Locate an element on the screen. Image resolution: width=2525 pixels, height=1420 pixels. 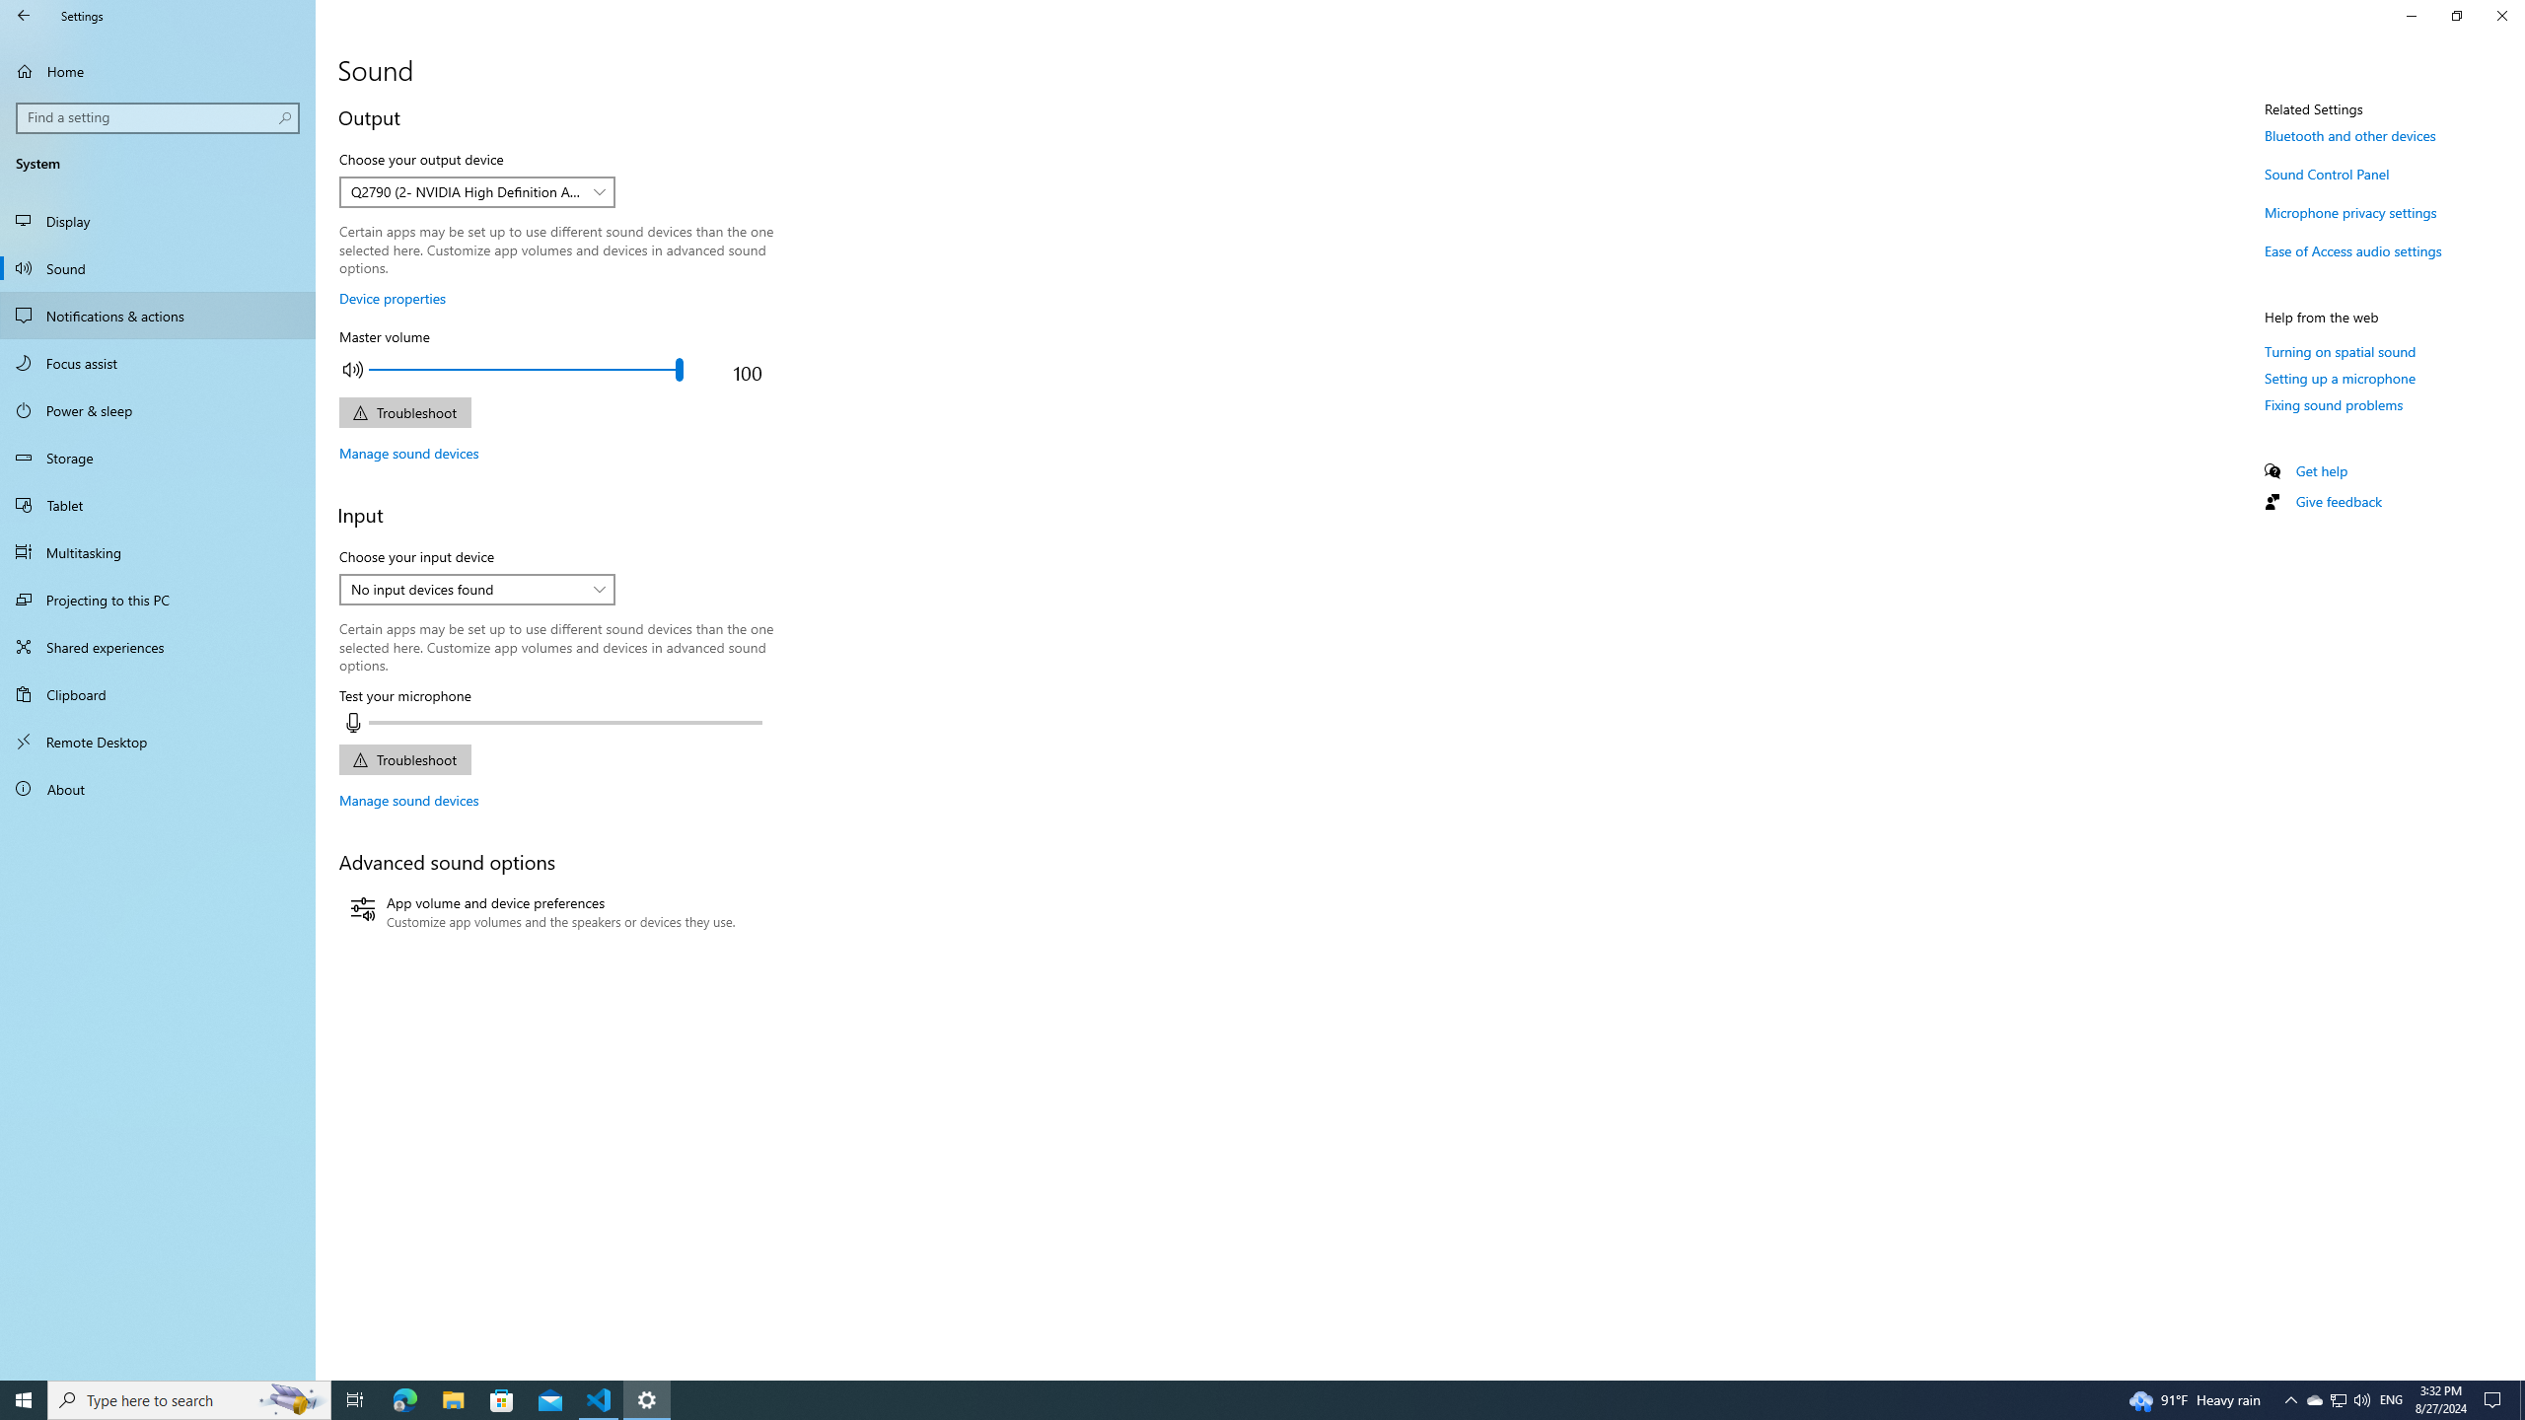
Remote Desktop is located at coordinates (158, 742).